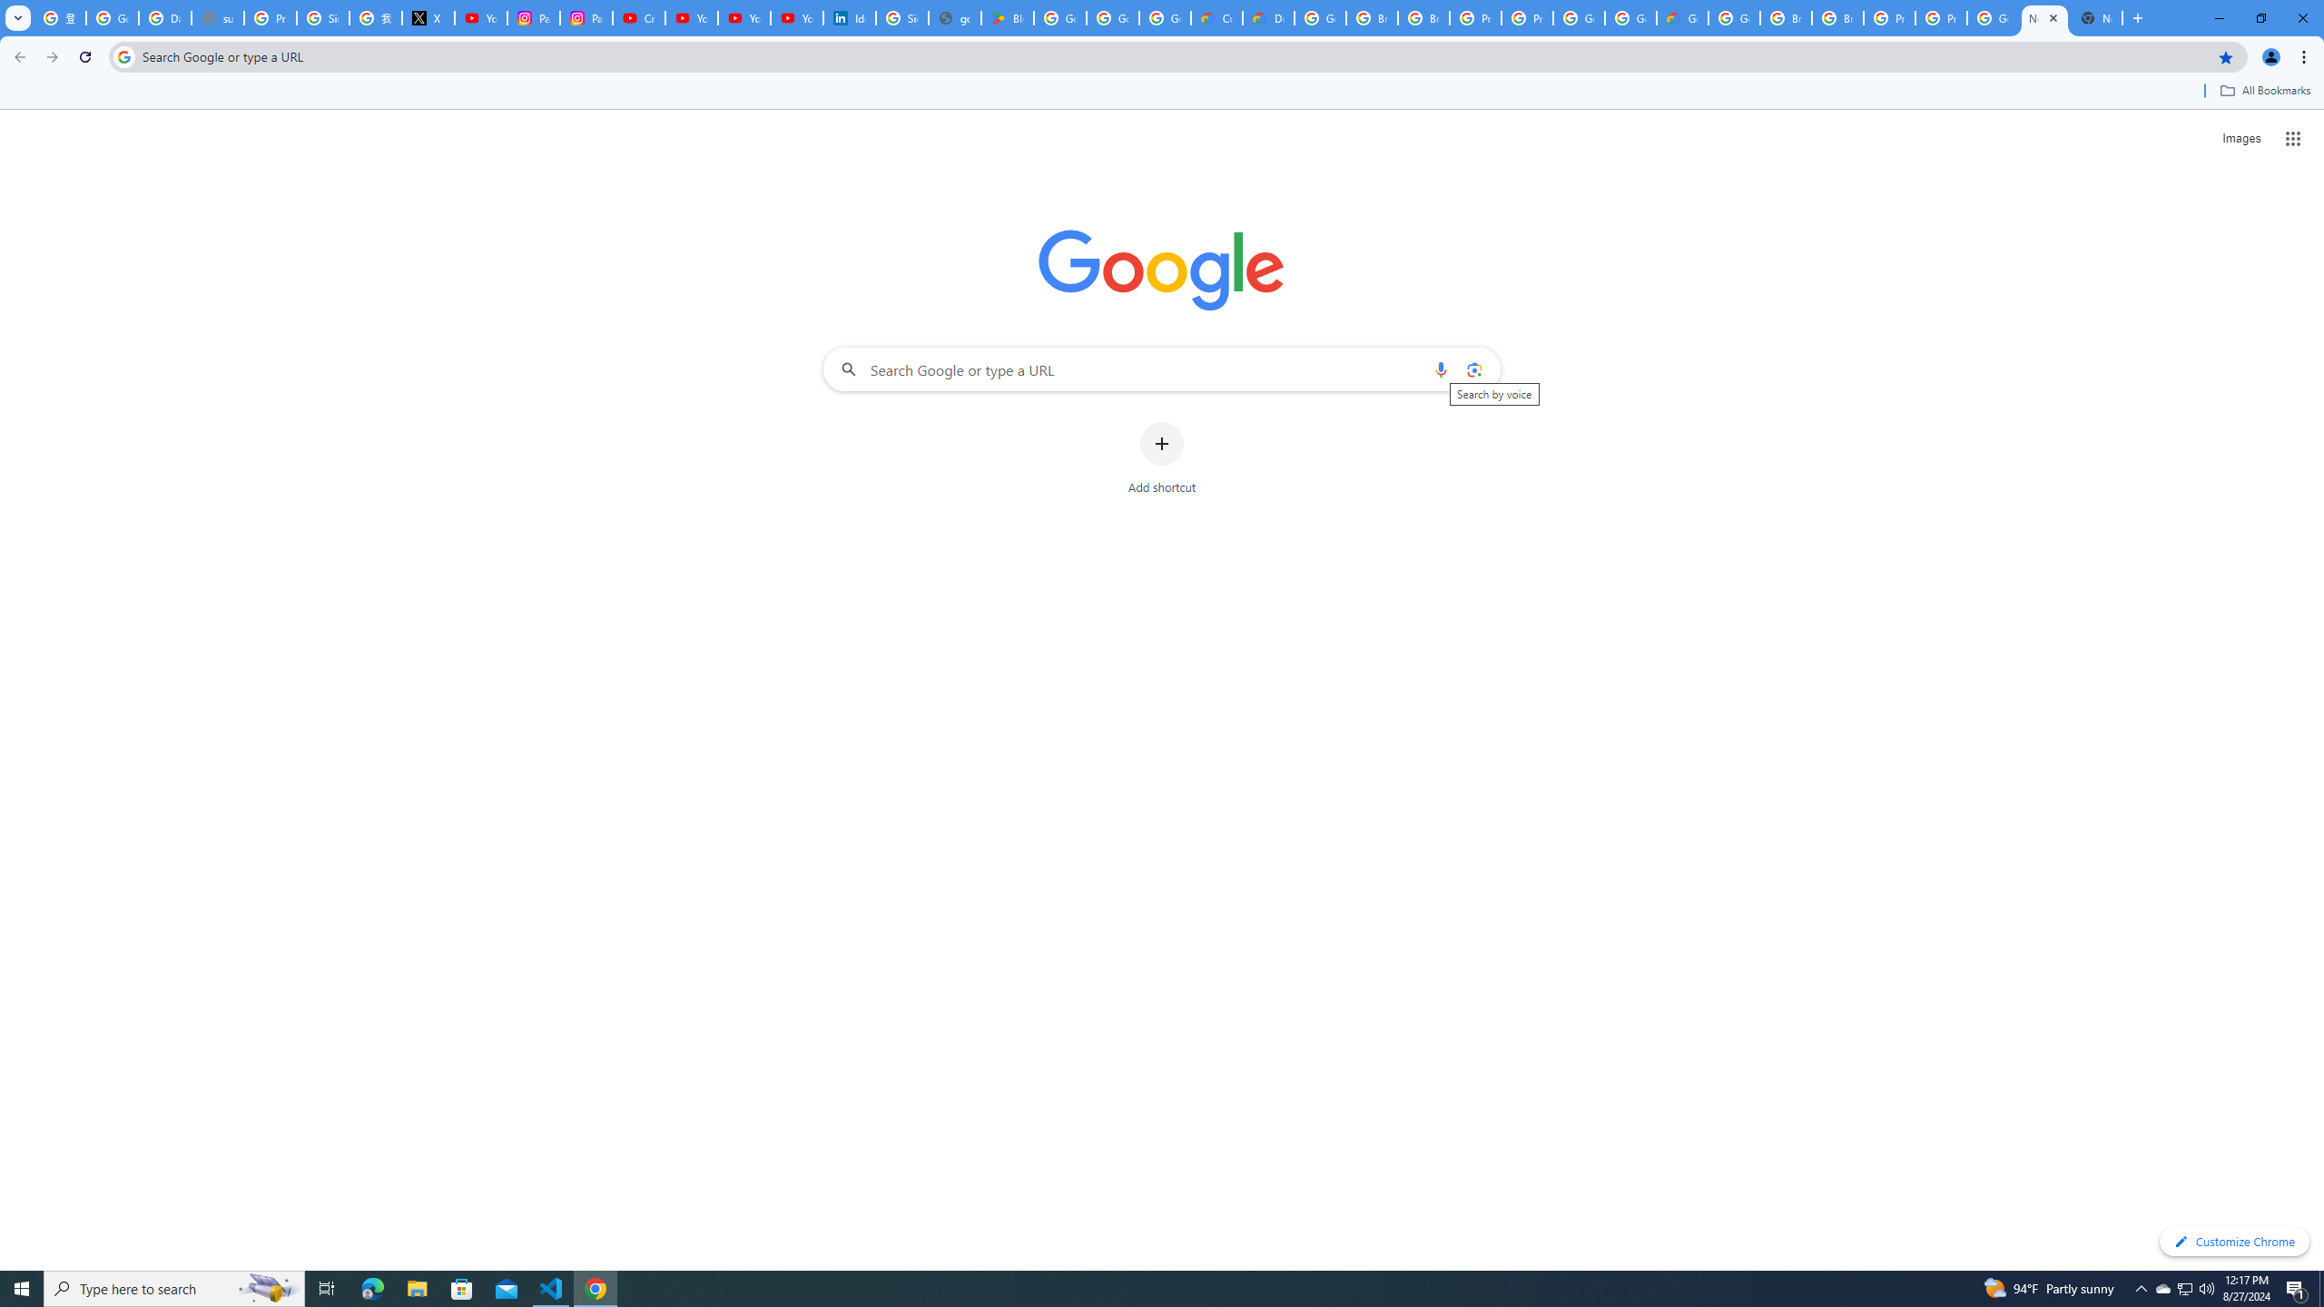  I want to click on google_privacy_policy_en.pdf, so click(955, 18).